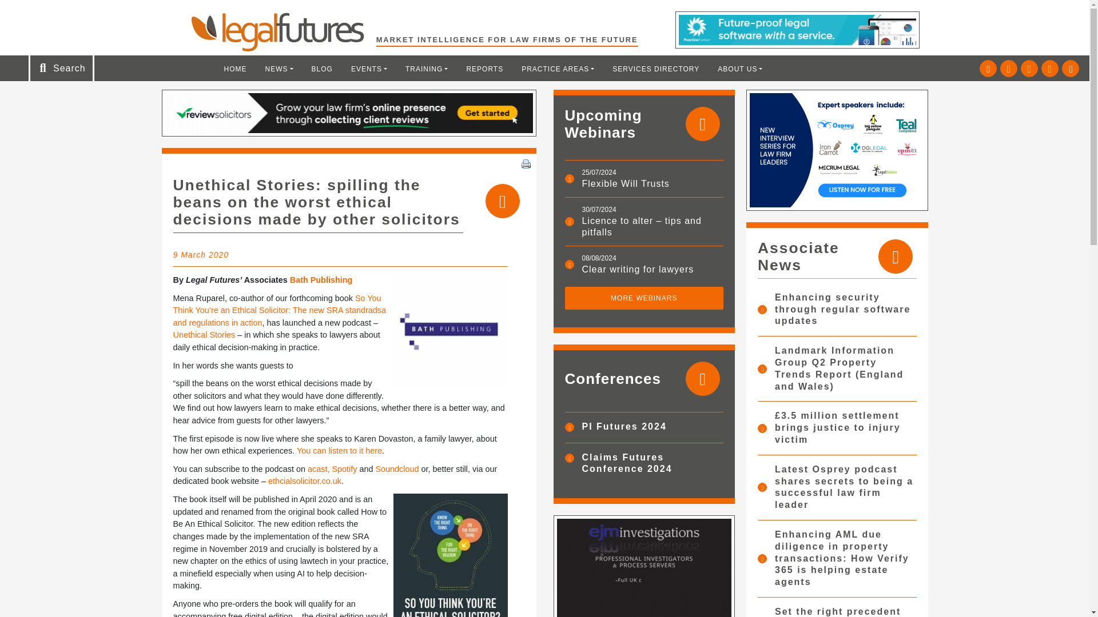 The height and width of the screenshot is (617, 1098). I want to click on Events, so click(369, 69).